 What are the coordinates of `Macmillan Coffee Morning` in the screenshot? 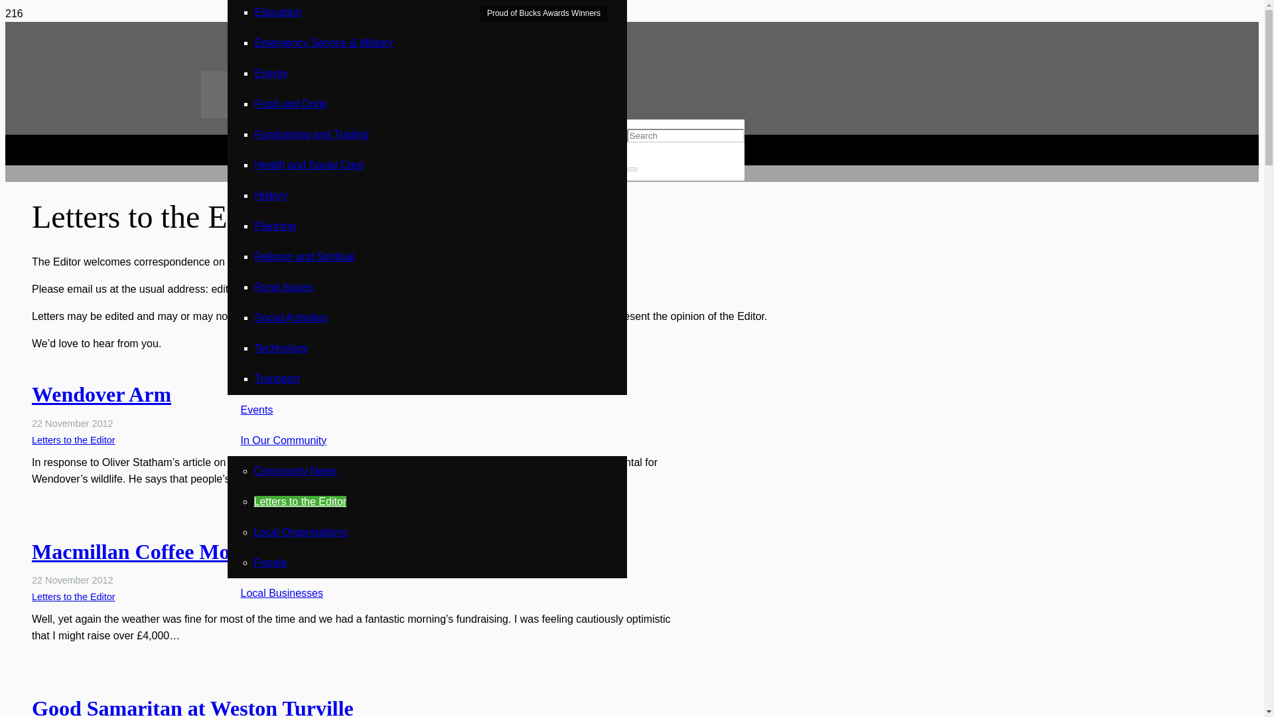 It's located at (155, 551).